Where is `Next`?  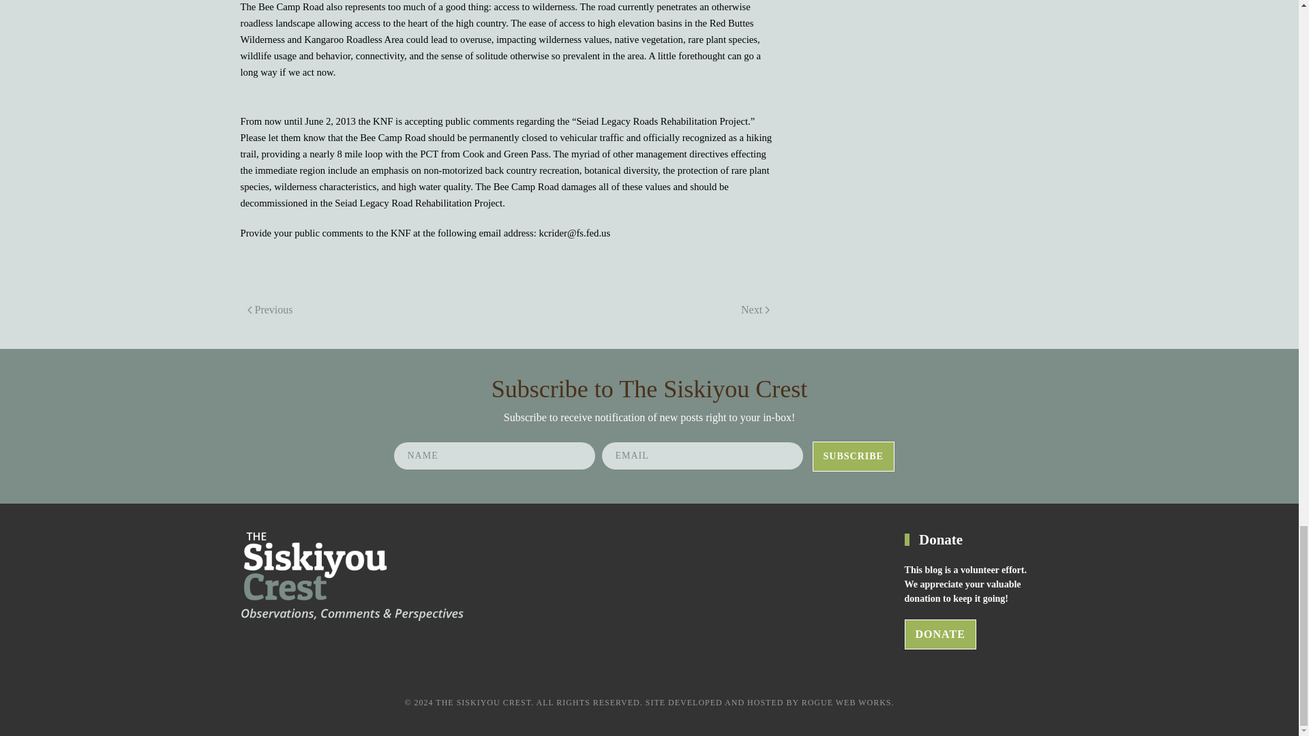 Next is located at coordinates (755, 309).